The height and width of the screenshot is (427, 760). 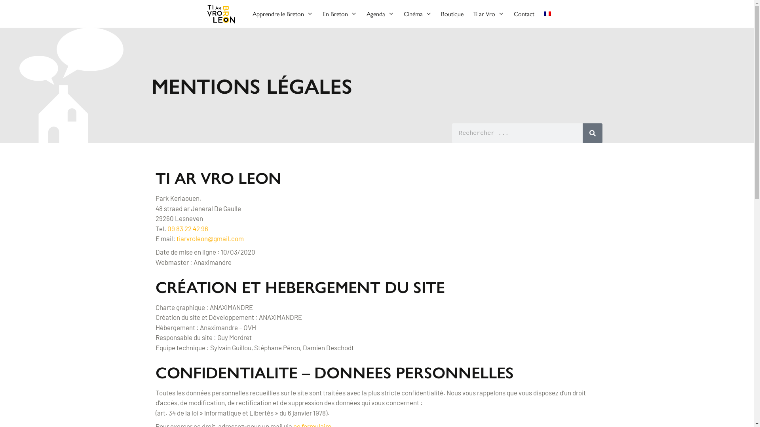 I want to click on En Breton, so click(x=340, y=14).